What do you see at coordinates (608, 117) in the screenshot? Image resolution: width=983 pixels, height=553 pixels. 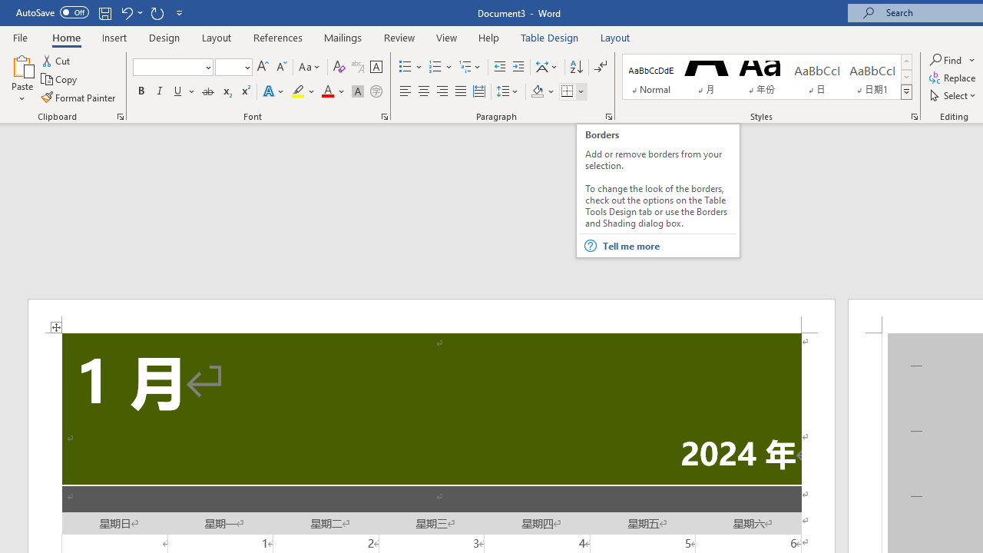 I see `Paragraph...` at bounding box center [608, 117].